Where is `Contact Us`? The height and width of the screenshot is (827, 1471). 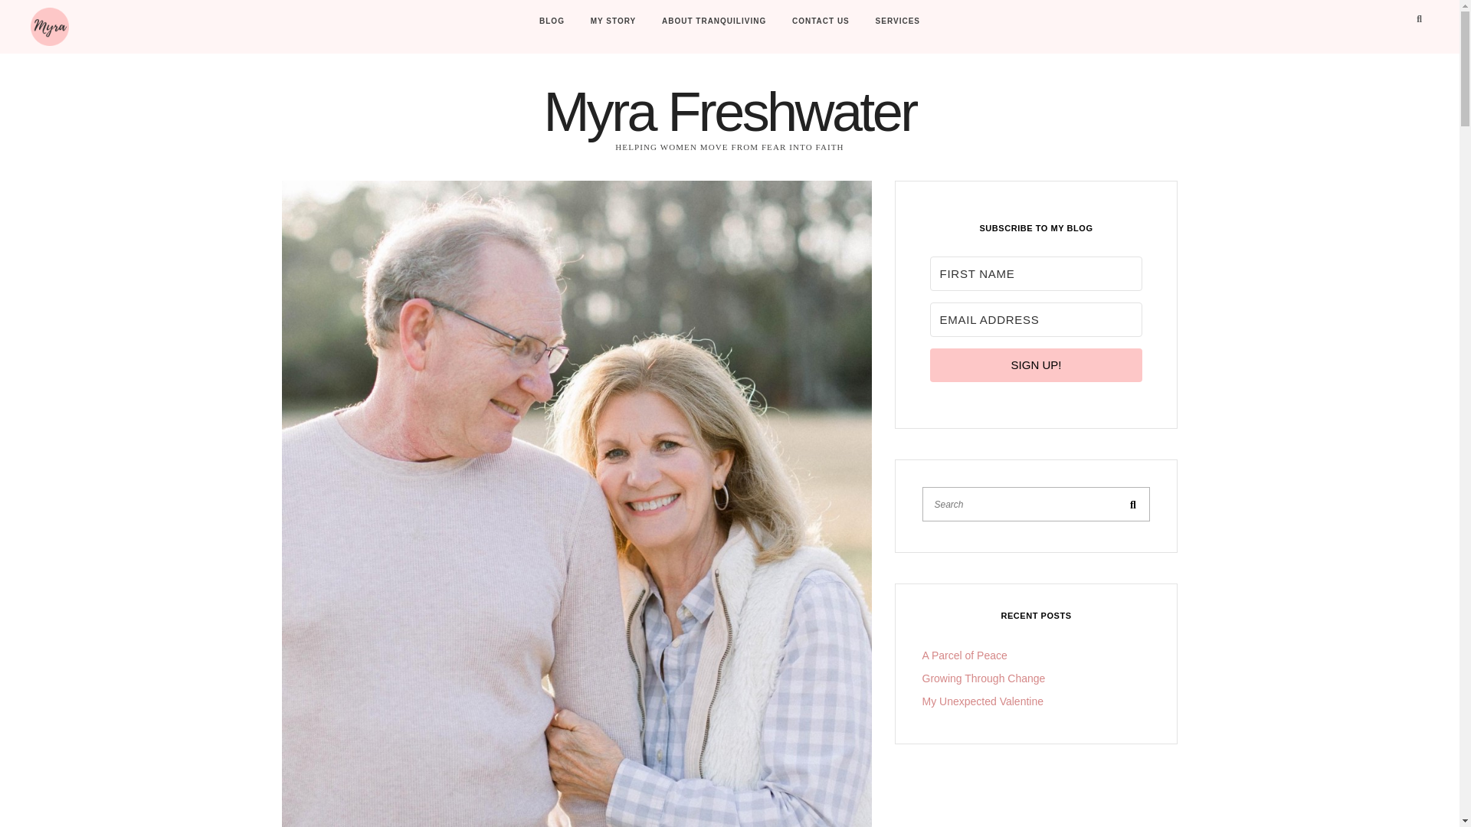 Contact Us is located at coordinates (821, 21).